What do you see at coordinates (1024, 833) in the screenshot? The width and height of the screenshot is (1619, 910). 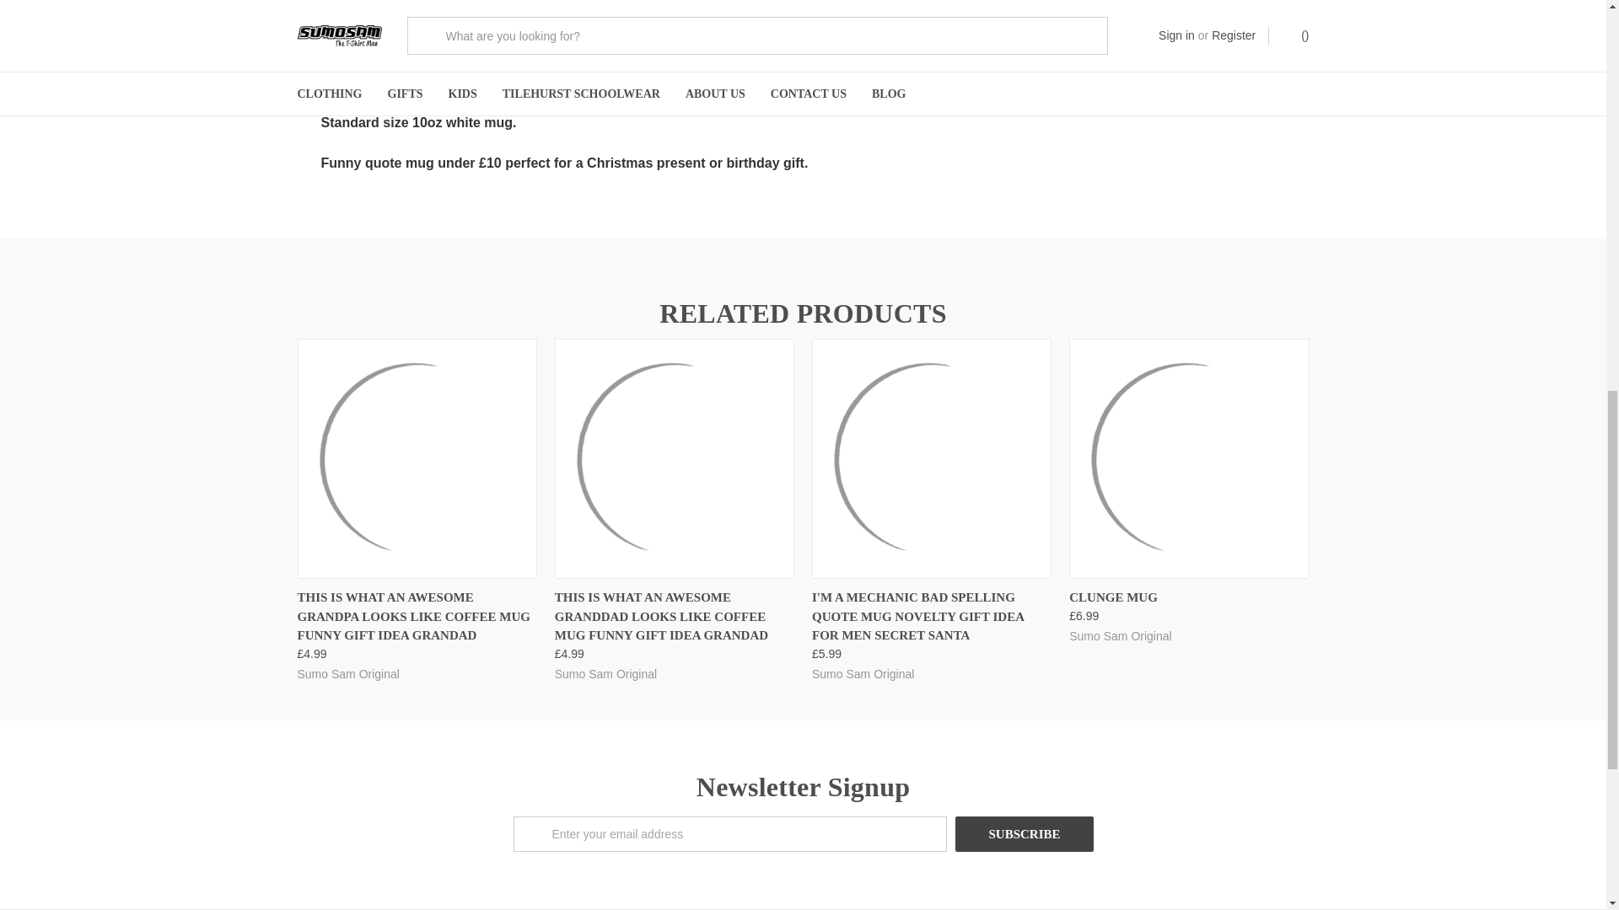 I see `Subscribe` at bounding box center [1024, 833].